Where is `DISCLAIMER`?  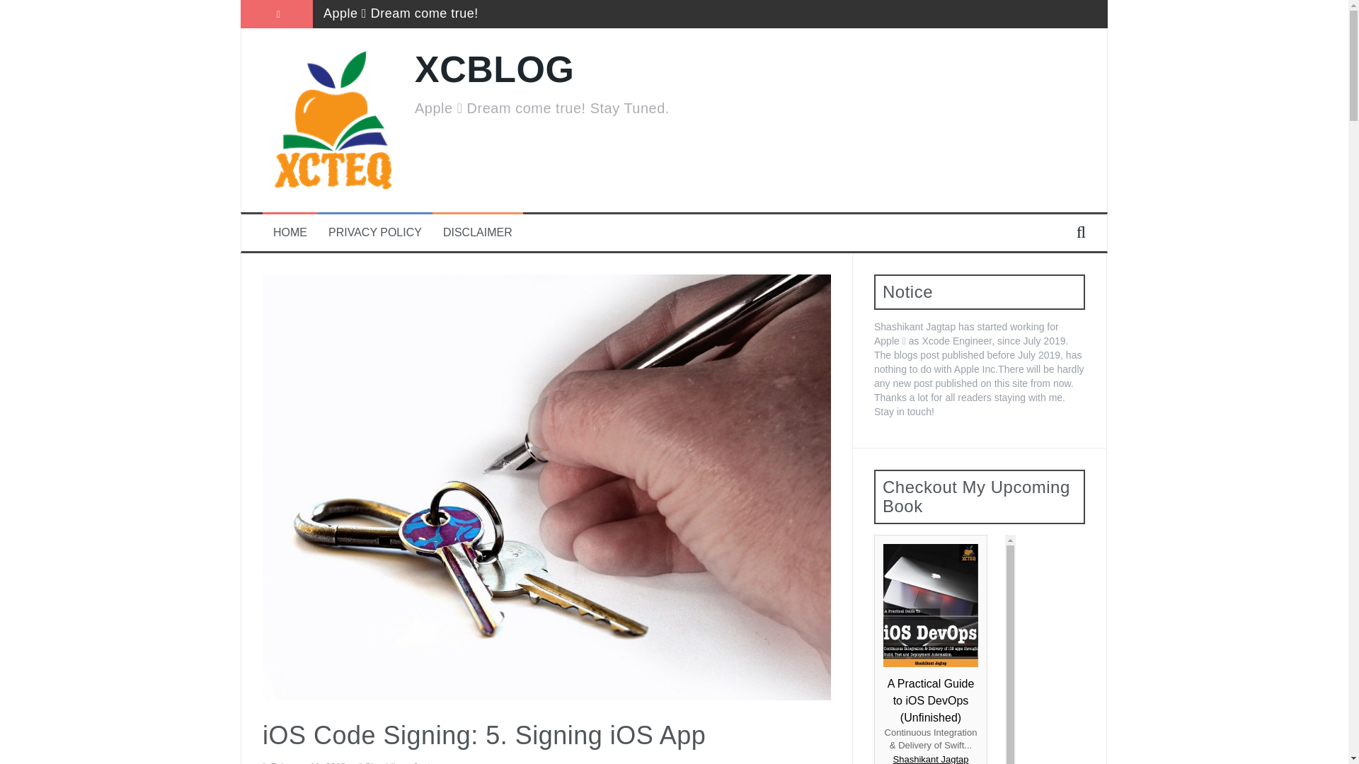
DISCLAIMER is located at coordinates (477, 233).